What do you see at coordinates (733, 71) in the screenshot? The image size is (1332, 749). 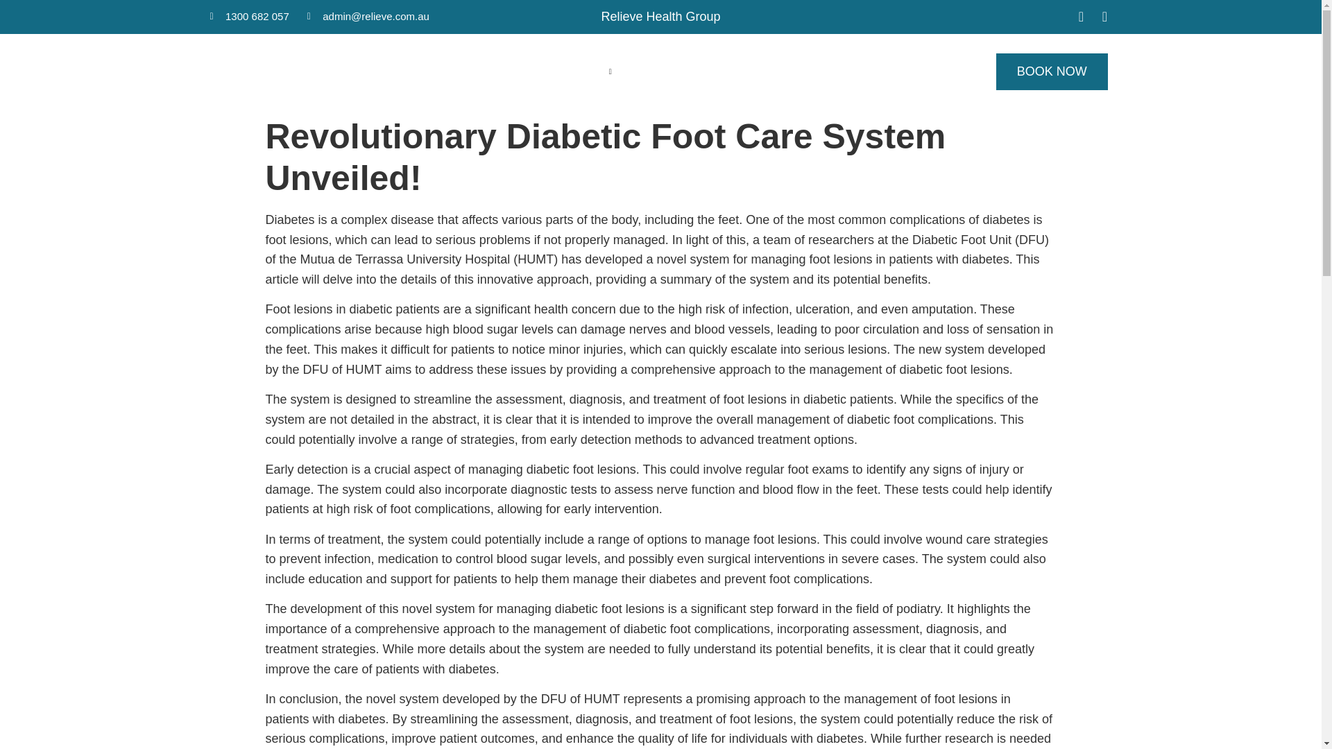 I see `Education` at bounding box center [733, 71].